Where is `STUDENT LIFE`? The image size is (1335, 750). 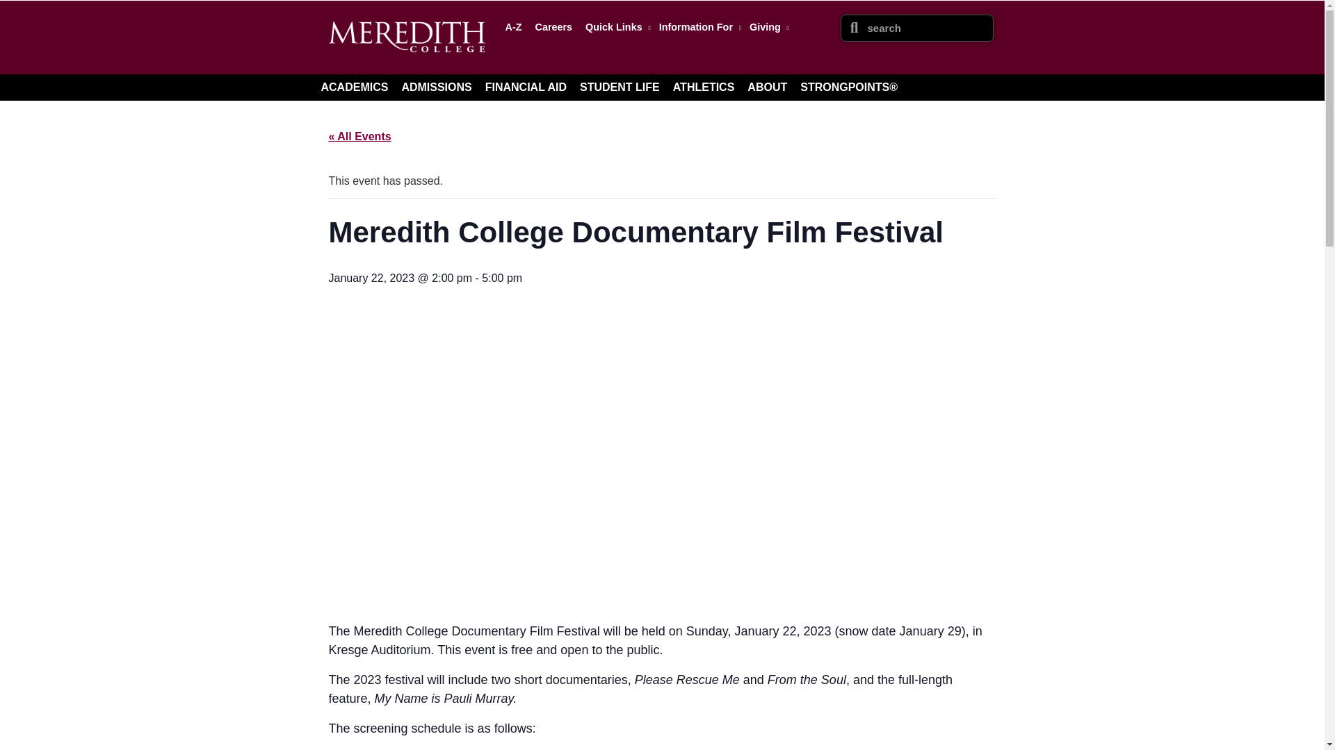 STUDENT LIFE is located at coordinates (619, 87).